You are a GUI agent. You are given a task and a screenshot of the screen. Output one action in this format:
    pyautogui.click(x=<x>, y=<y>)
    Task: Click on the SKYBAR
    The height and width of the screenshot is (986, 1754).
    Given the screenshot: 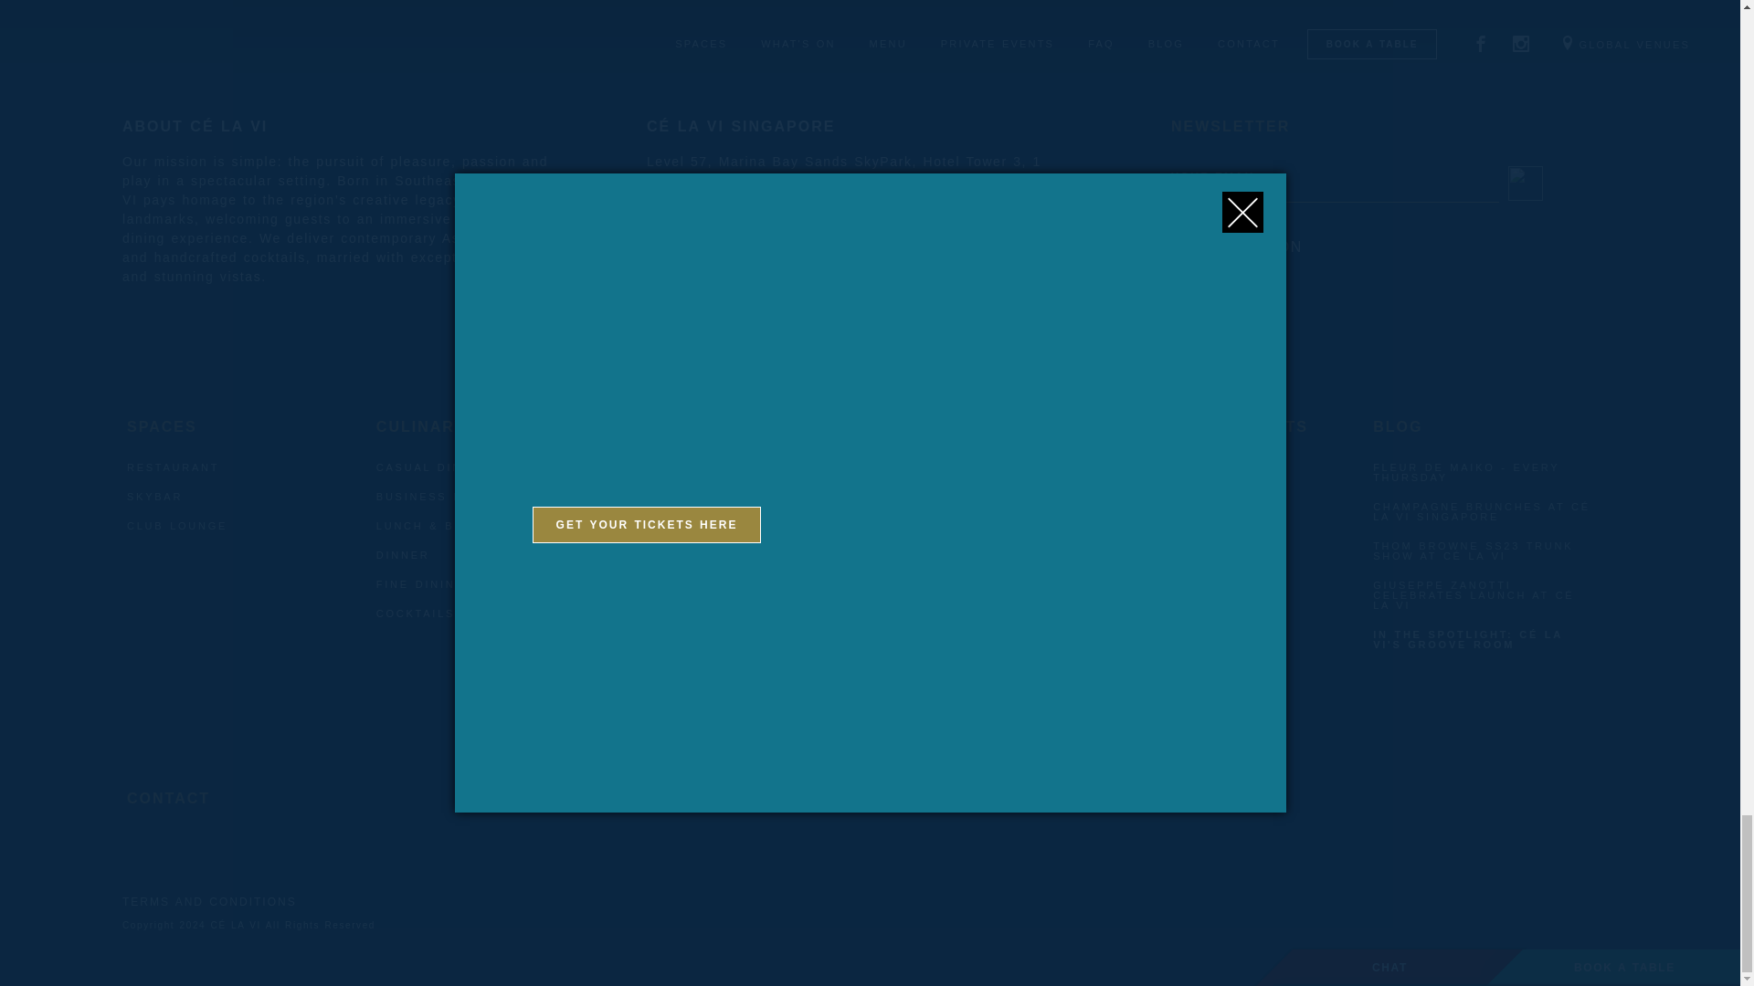 What is the action you would take?
    pyautogui.click(x=153, y=497)
    